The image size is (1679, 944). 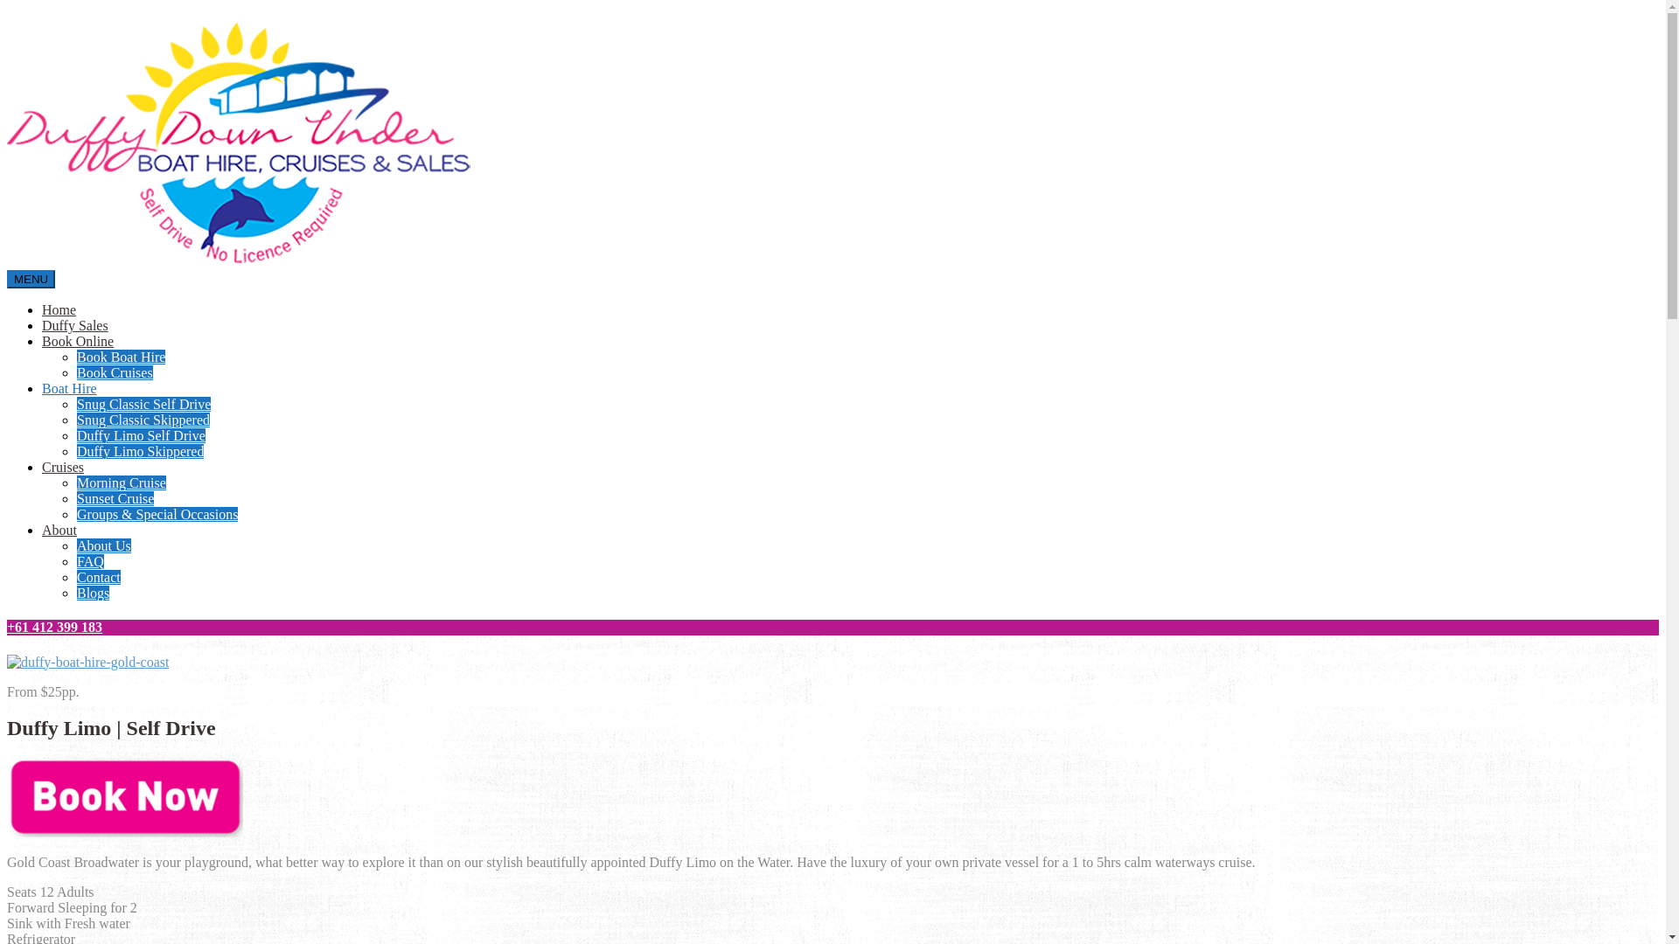 I want to click on MENU, so click(x=31, y=280).